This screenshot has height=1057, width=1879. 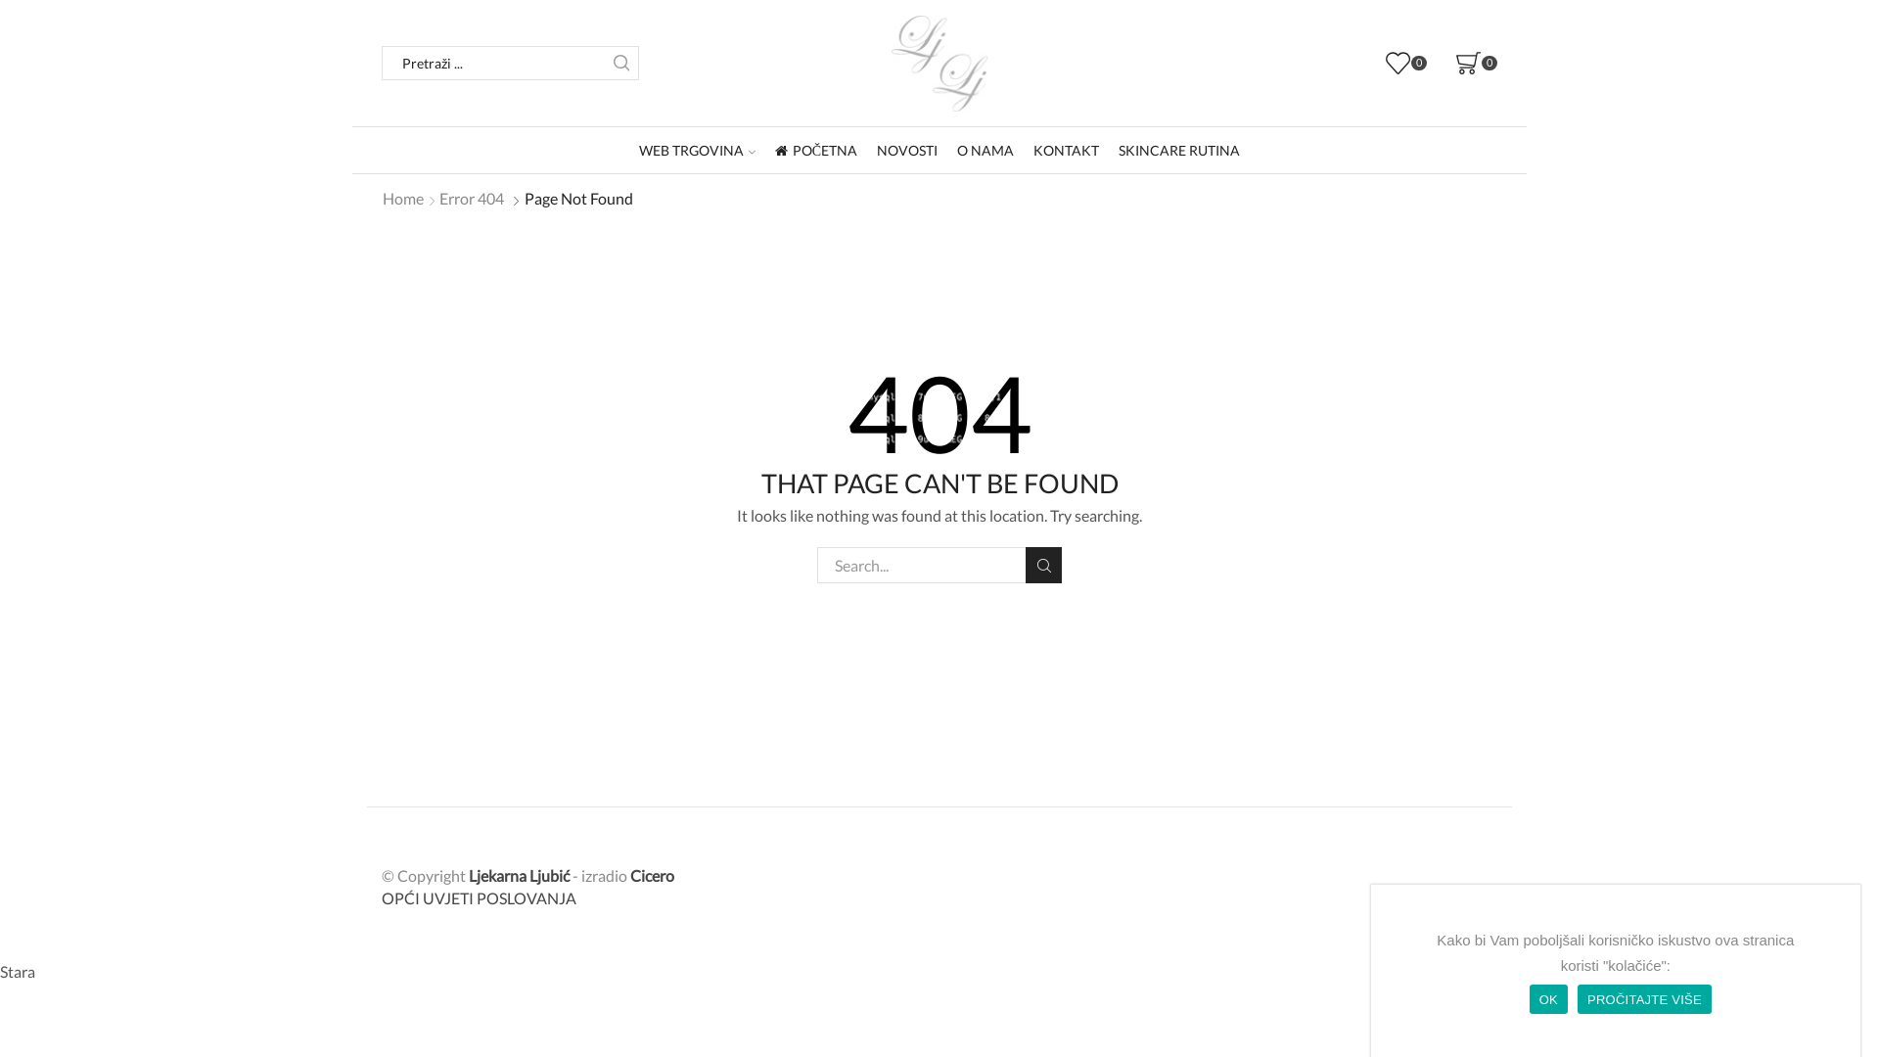 I want to click on SEARCH, so click(x=1043, y=566).